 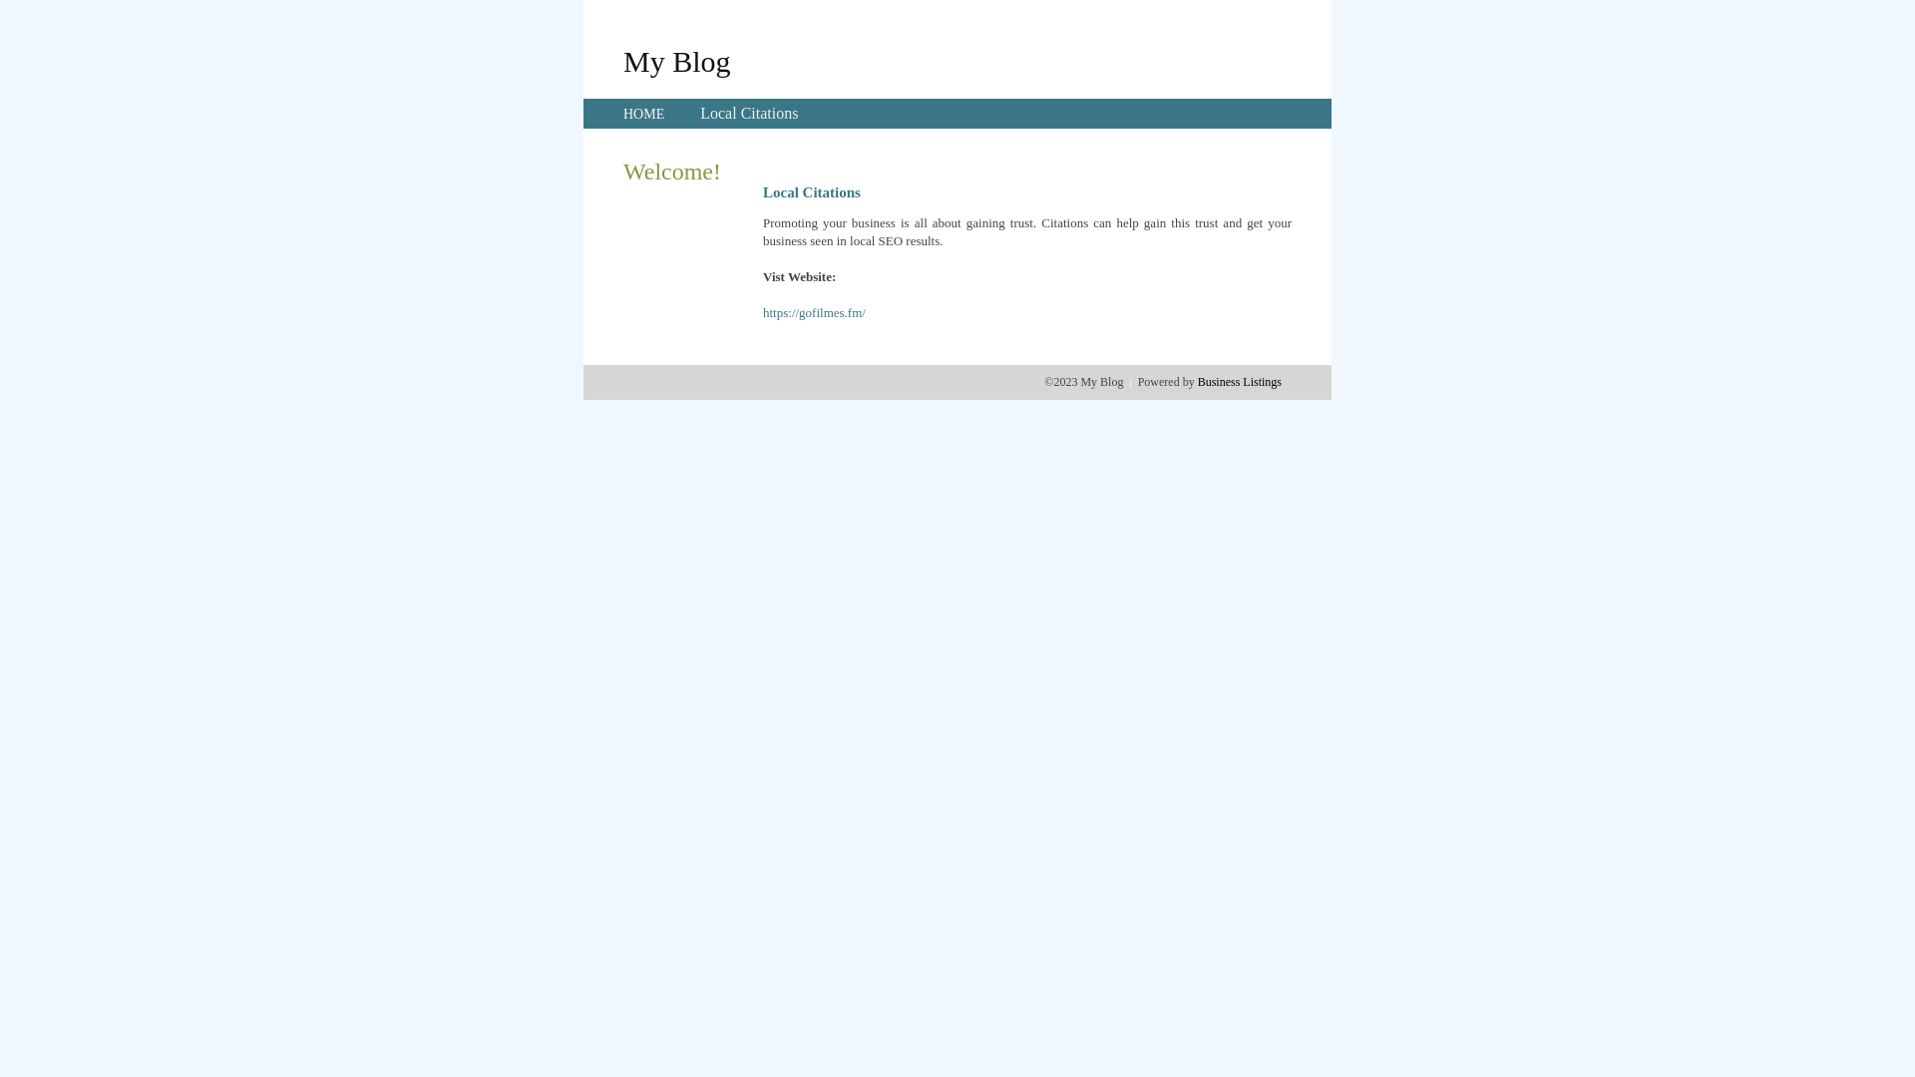 What do you see at coordinates (677, 61) in the screenshot?
I see `My Blog` at bounding box center [677, 61].